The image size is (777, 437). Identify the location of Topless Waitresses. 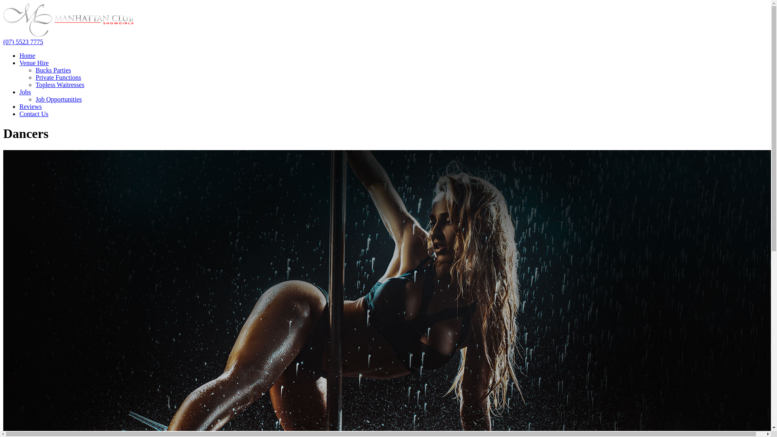
(60, 85).